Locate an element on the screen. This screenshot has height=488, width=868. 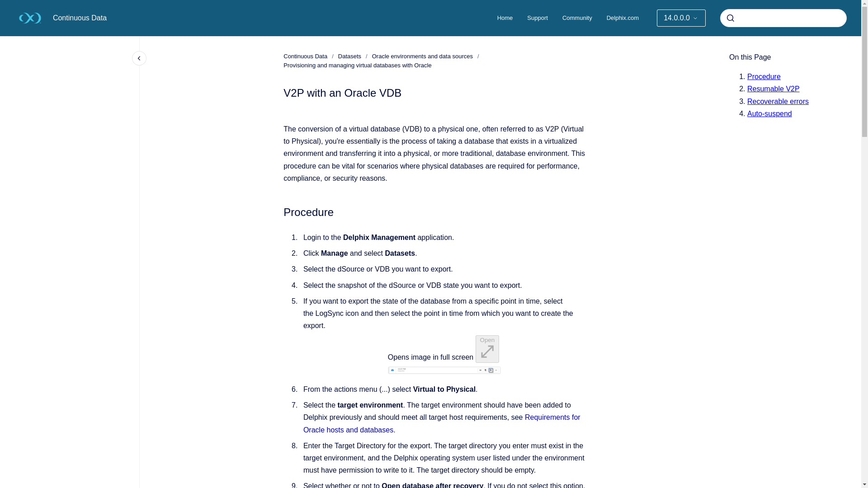
Oracle environments and data sources is located at coordinates (422, 56).